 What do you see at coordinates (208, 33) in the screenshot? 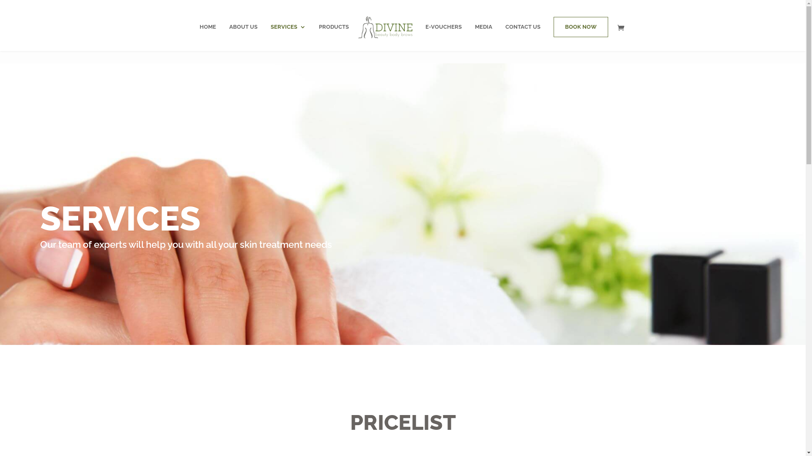
I see `HOME` at bounding box center [208, 33].